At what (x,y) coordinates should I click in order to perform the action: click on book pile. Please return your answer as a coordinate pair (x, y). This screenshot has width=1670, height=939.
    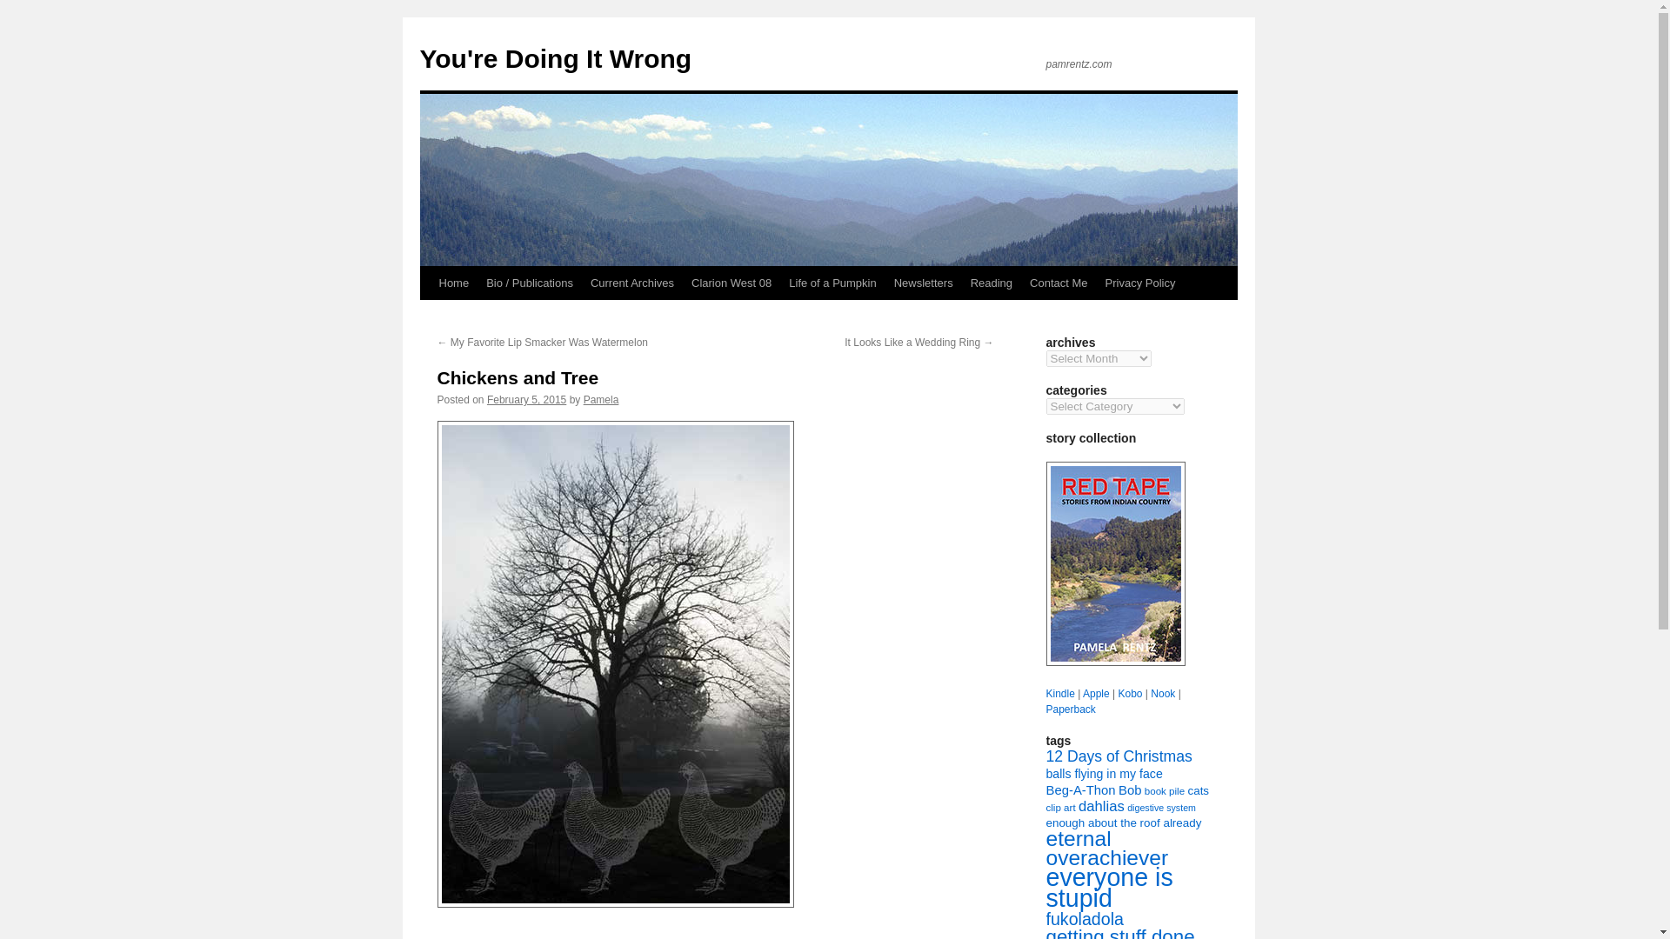
    Looking at the image, I should click on (1164, 790).